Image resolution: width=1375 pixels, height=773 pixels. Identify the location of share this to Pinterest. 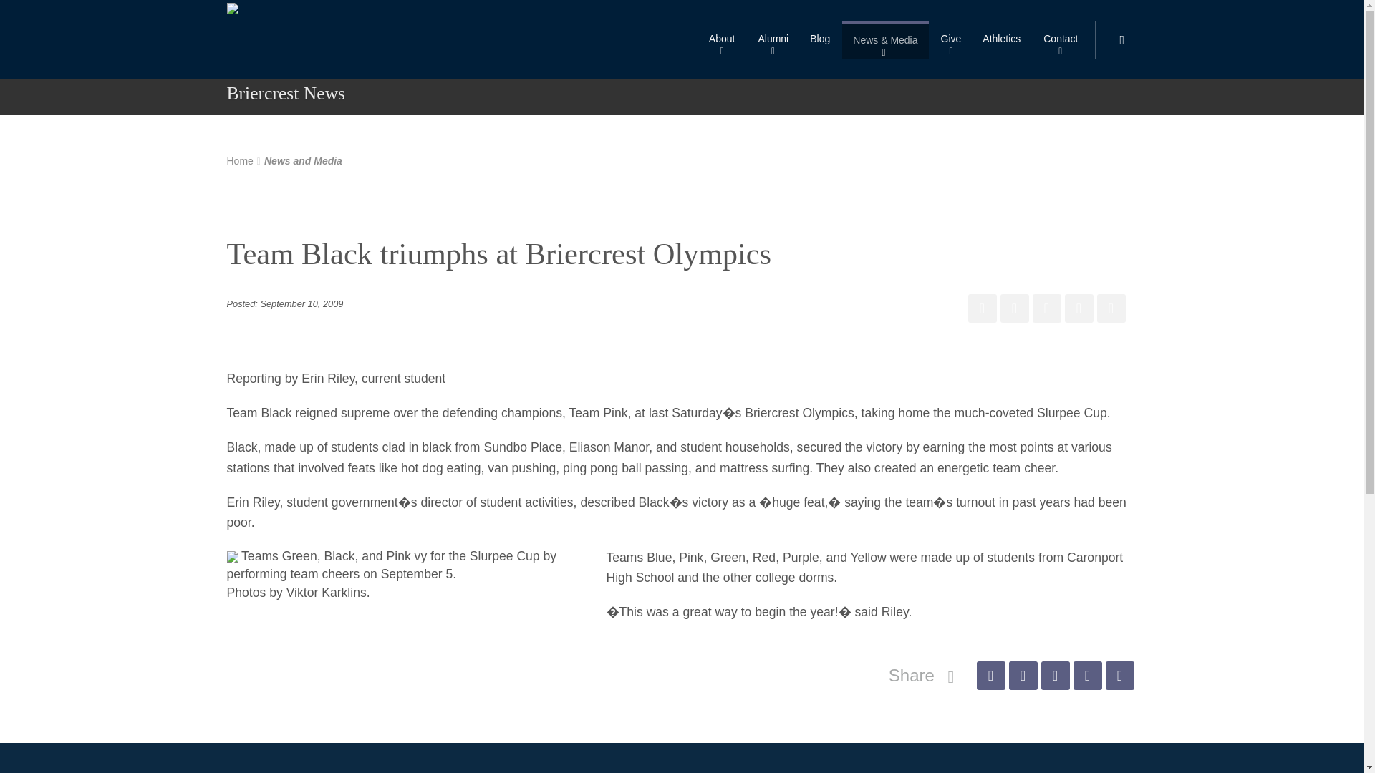
(1055, 676).